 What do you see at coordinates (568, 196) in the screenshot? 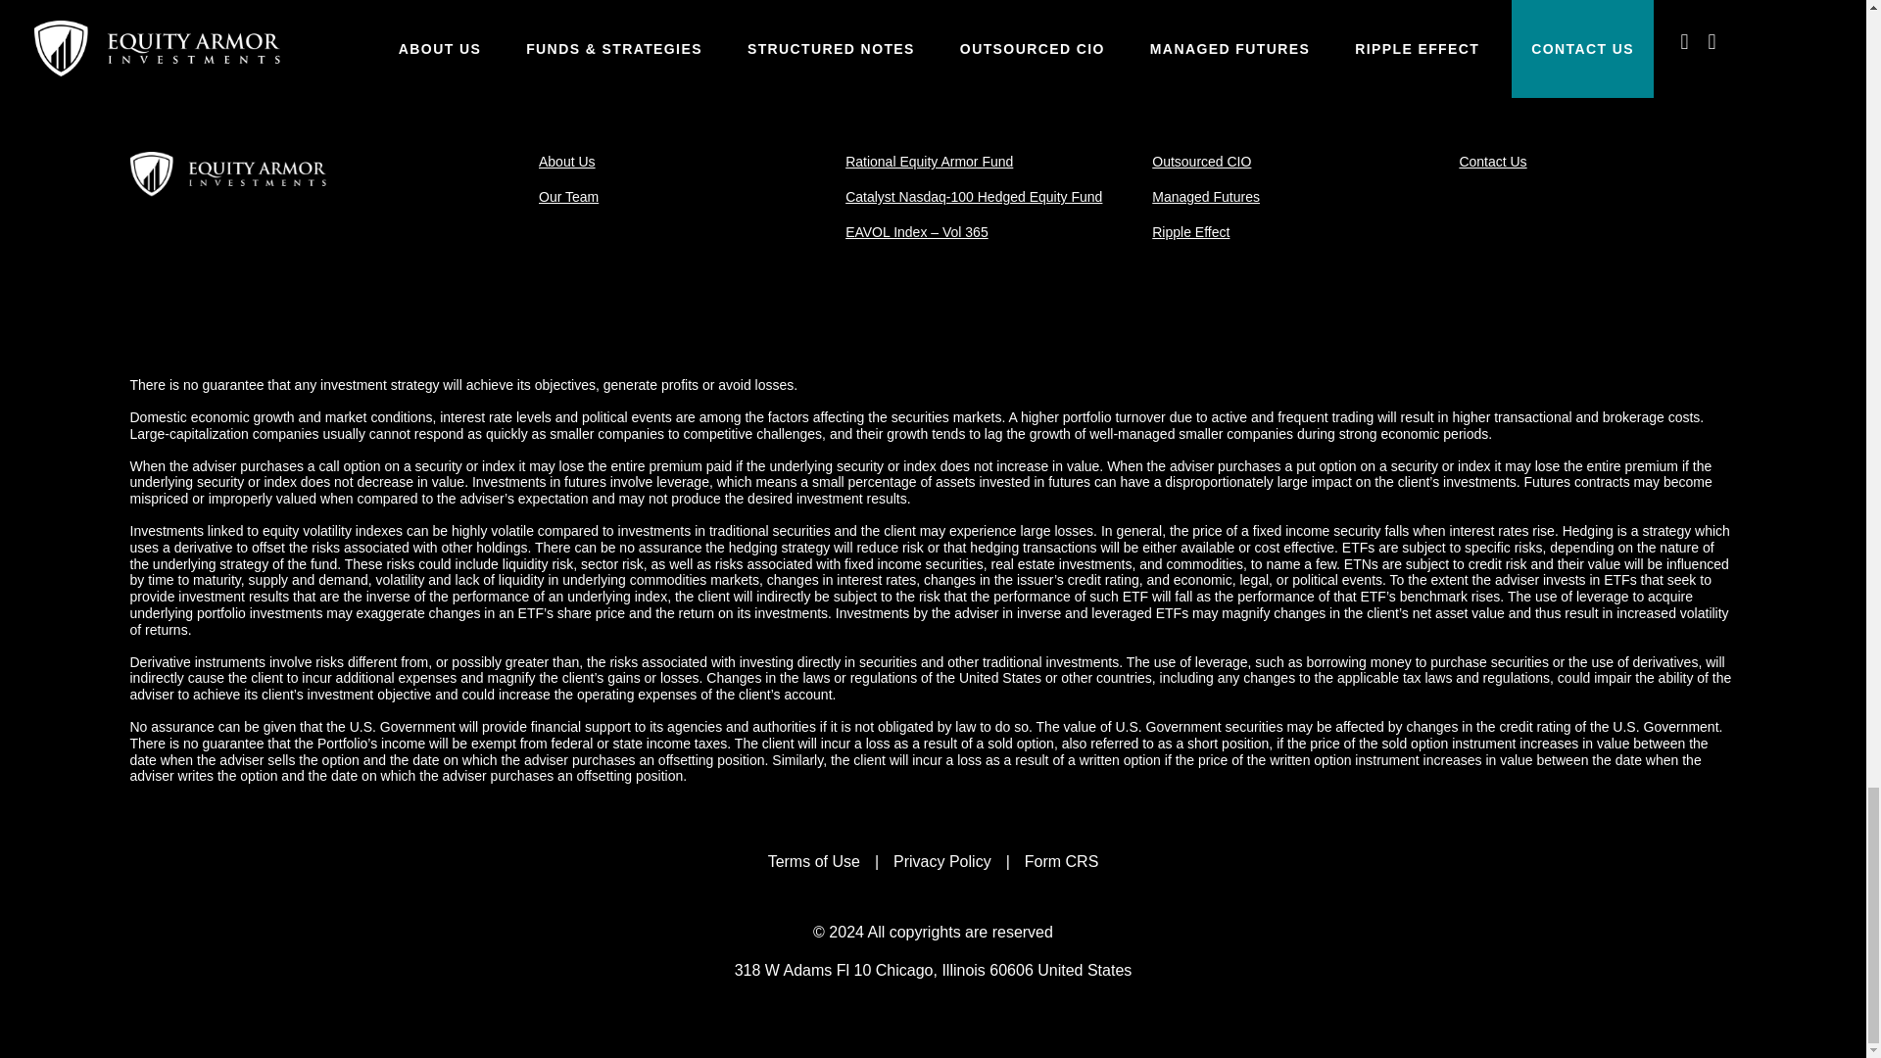
I see `Our Team` at bounding box center [568, 196].